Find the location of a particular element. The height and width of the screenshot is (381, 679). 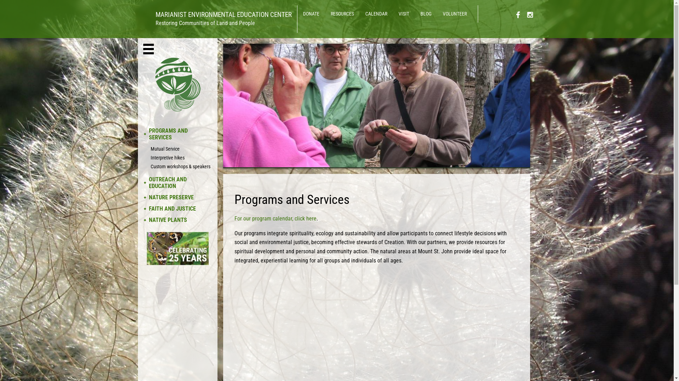

PROGRAMS AND SERVICES is located at coordinates (178, 134).